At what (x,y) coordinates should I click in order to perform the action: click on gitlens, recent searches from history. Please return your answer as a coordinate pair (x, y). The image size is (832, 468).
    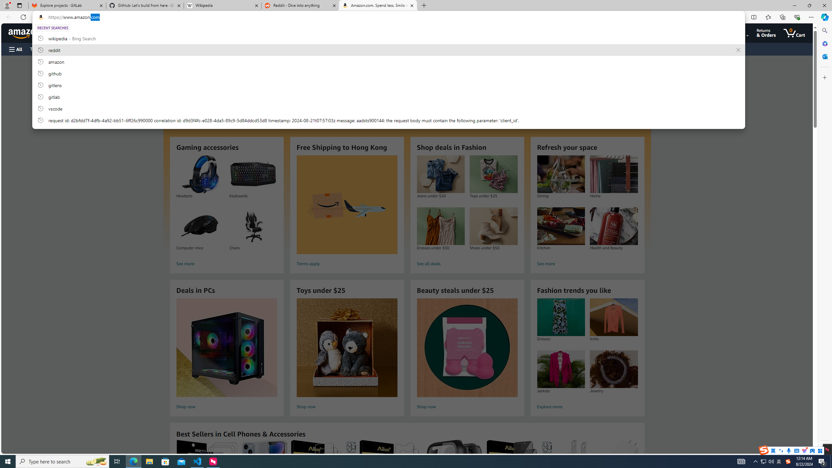
    Looking at the image, I should click on (388, 85).